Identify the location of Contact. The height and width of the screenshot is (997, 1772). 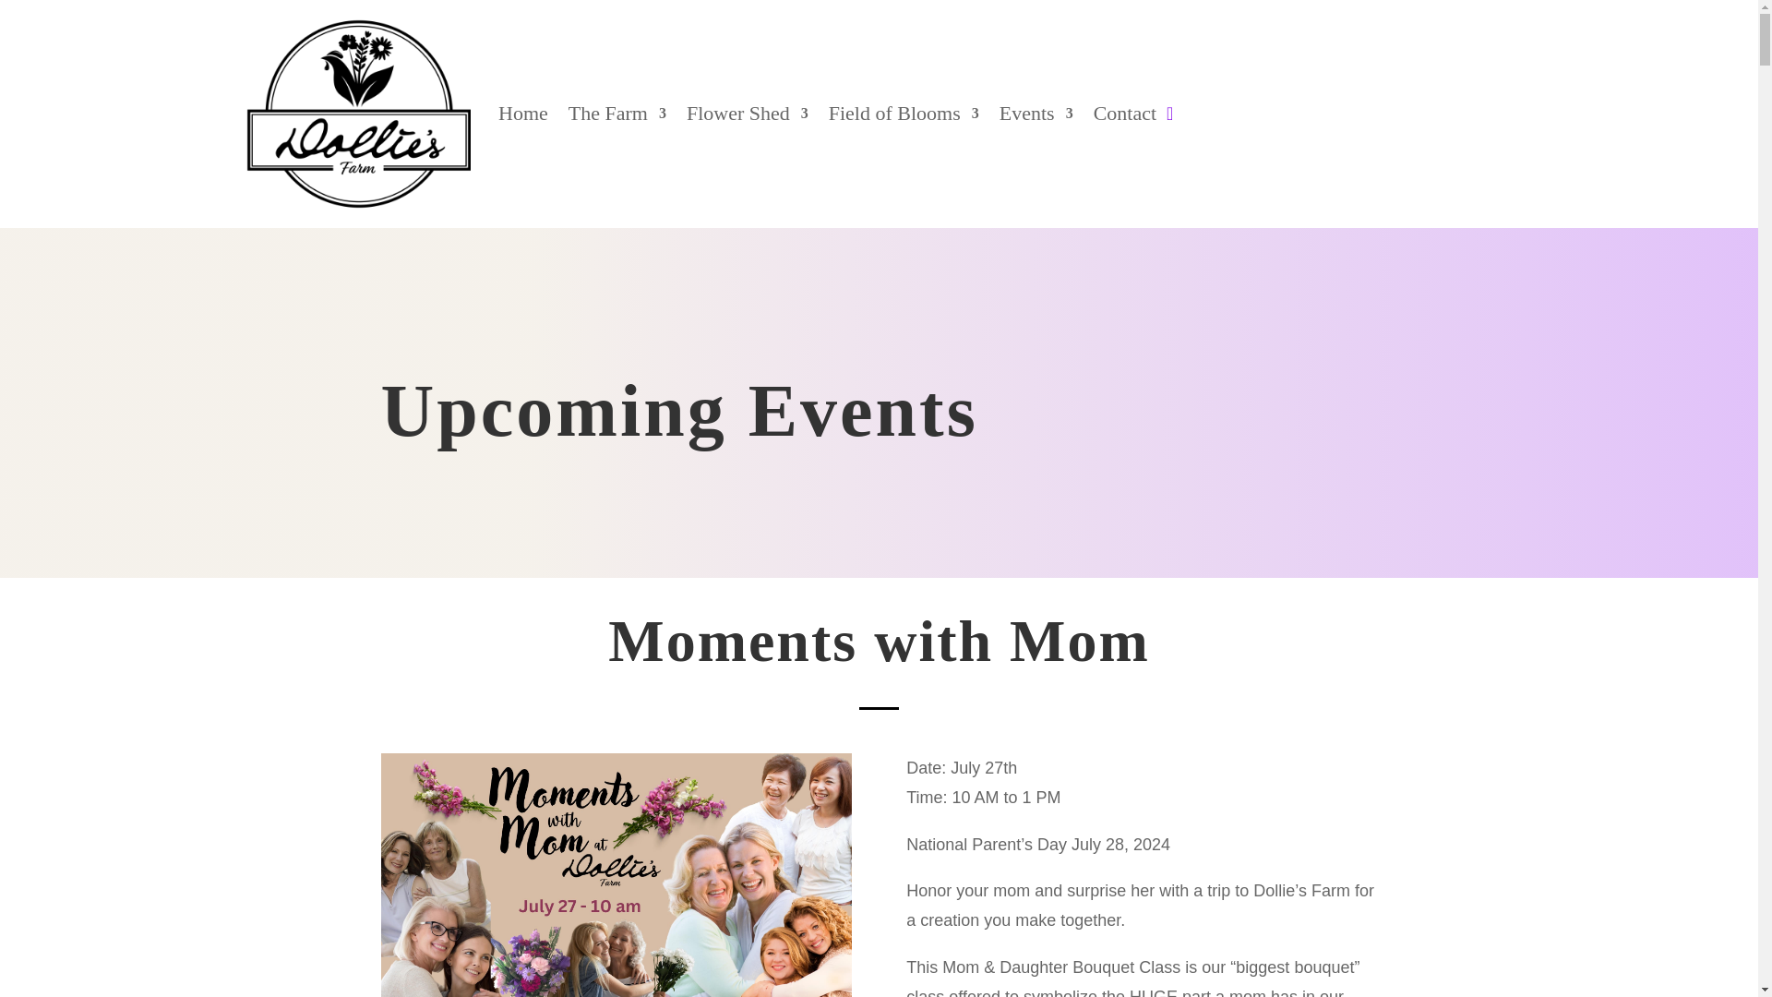
(1124, 114).